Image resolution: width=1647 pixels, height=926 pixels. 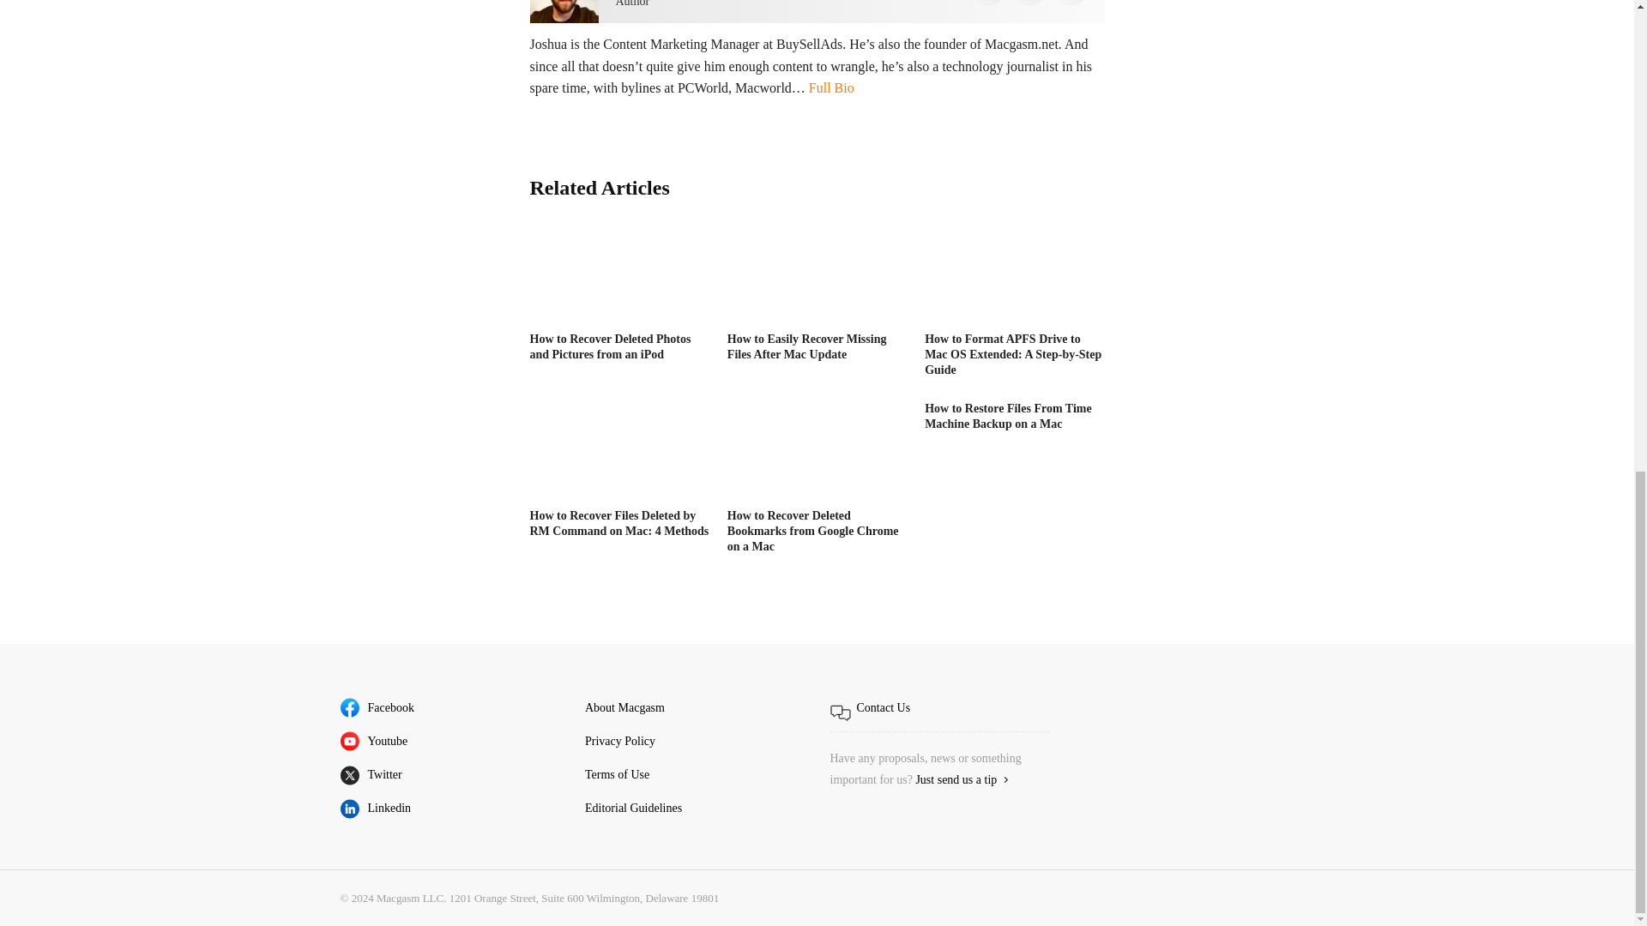 What do you see at coordinates (807, 346) in the screenshot?
I see `How to Easily Recover Missing Files After Mac Update` at bounding box center [807, 346].